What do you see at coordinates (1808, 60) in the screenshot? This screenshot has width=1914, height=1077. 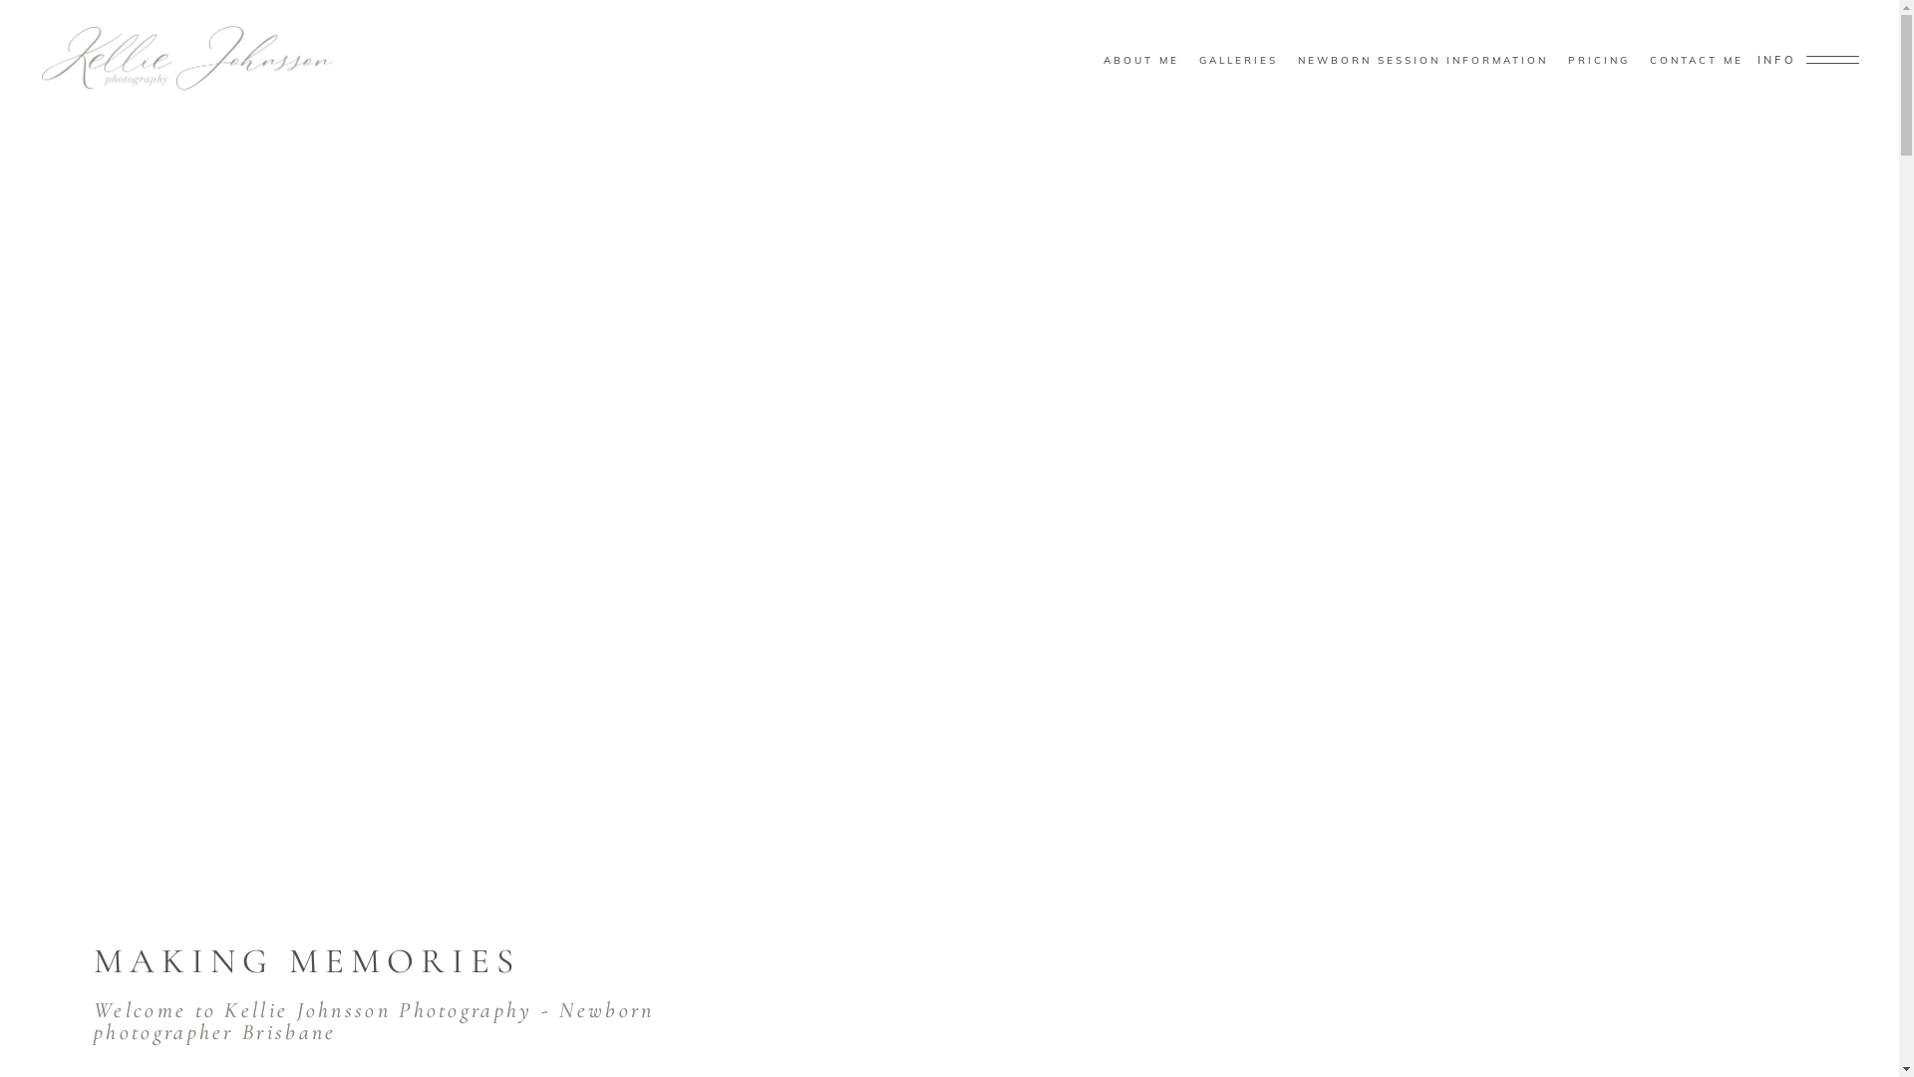 I see `INFO` at bounding box center [1808, 60].